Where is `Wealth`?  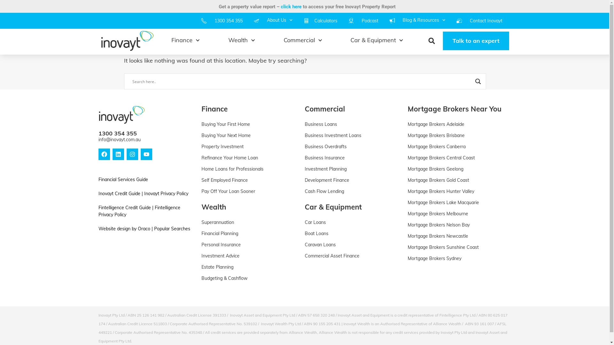 Wealth is located at coordinates (214, 207).